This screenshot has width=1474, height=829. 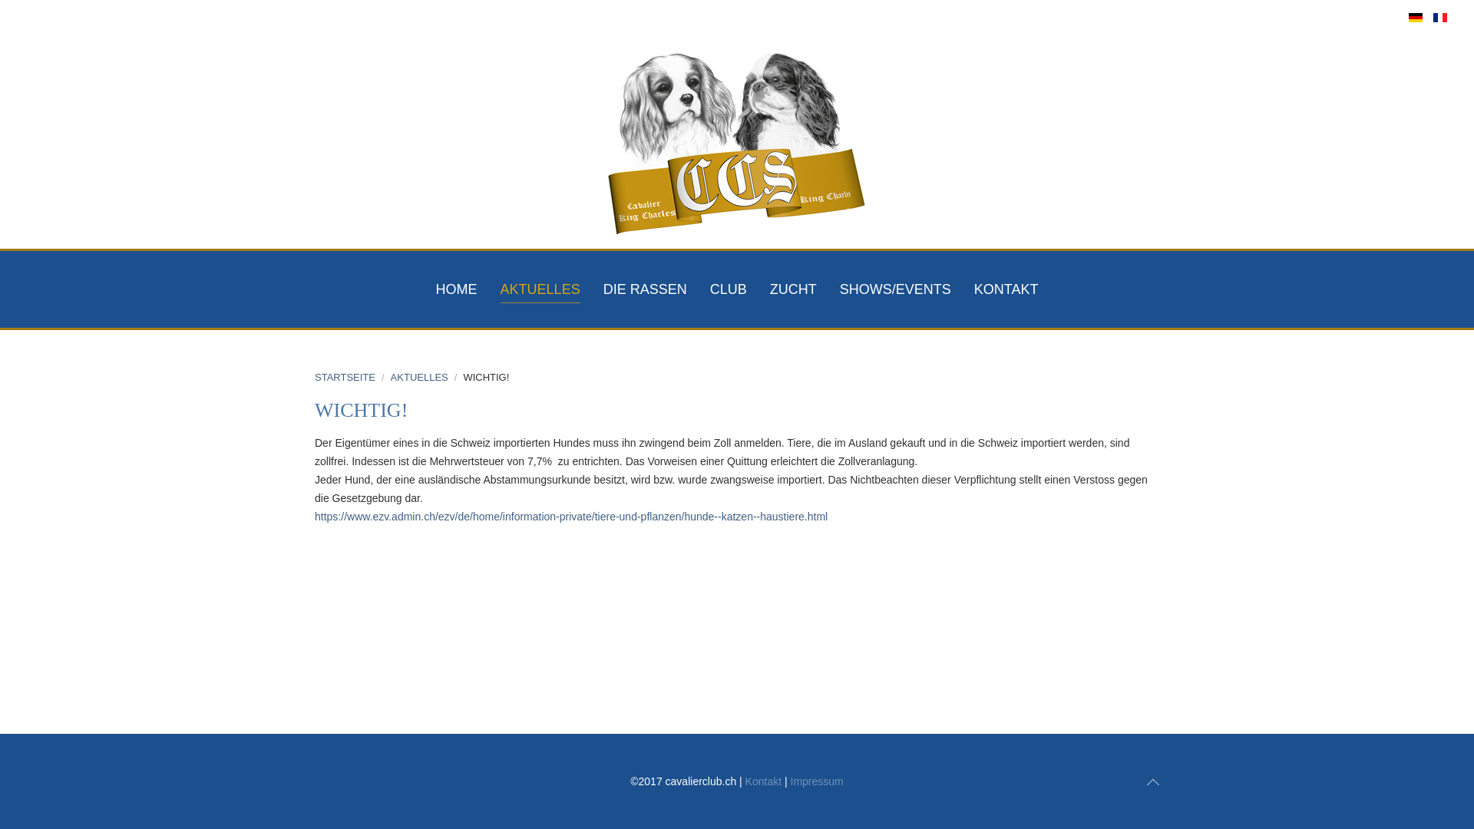 I want to click on Kontakt, so click(x=765, y=781).